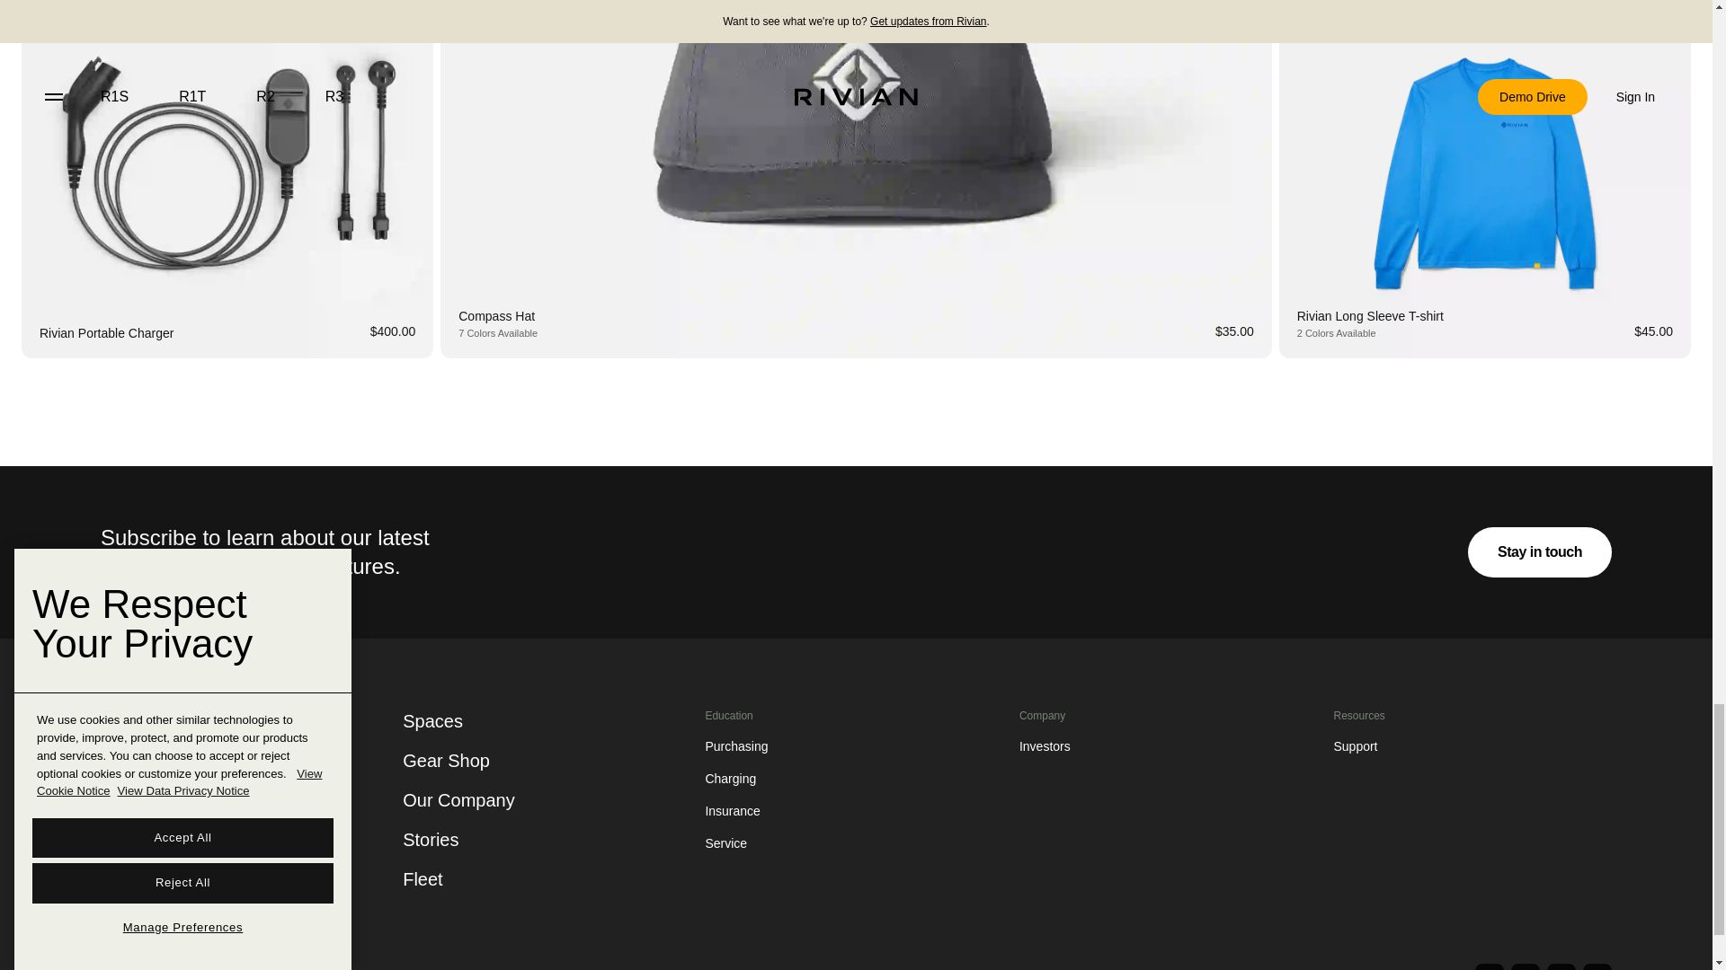 The height and width of the screenshot is (970, 1726). What do you see at coordinates (128, 776) in the screenshot?
I see `R1S` at bounding box center [128, 776].